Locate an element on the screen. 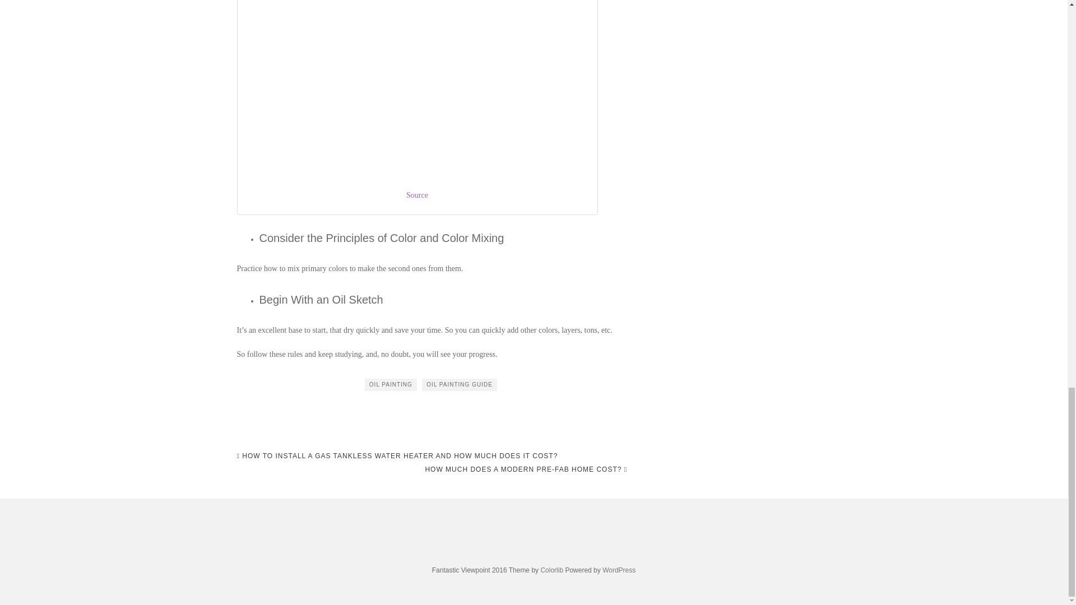 This screenshot has width=1076, height=605. OIL PAINTING is located at coordinates (391, 384).